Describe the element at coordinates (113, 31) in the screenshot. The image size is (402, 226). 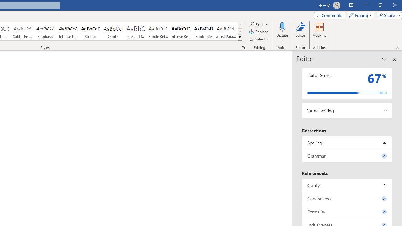
I see `Quote` at that location.